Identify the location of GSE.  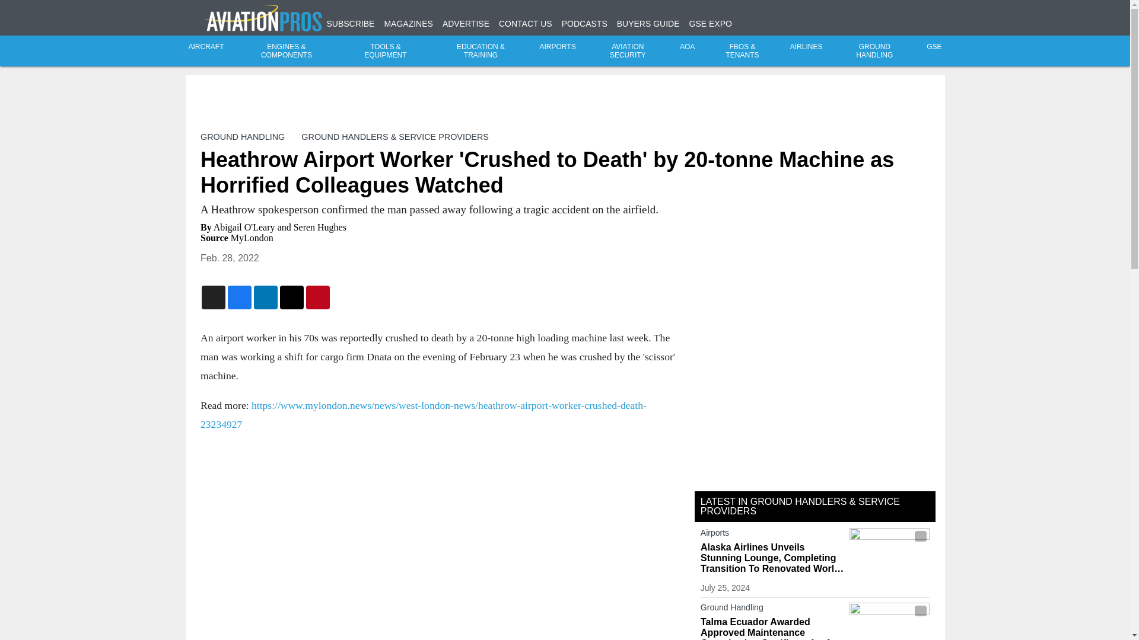
(934, 47).